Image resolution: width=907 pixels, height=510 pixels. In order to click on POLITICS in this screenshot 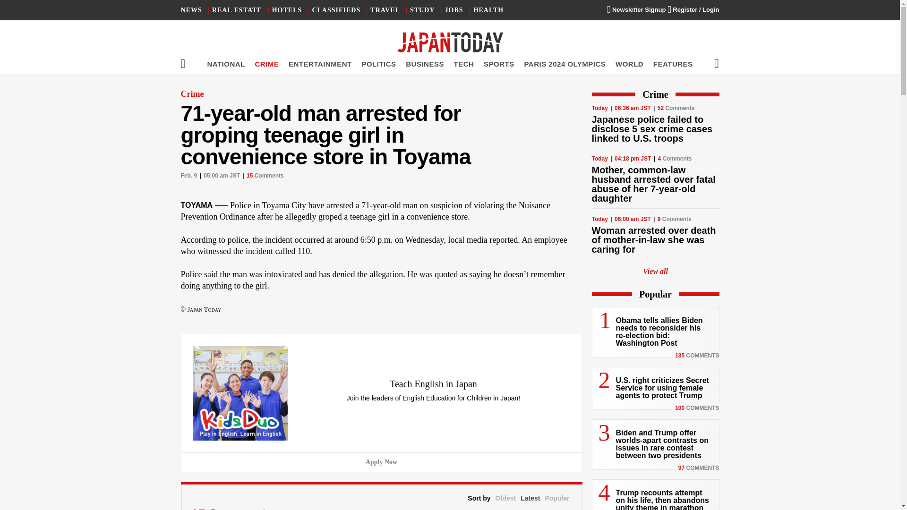, I will do `click(378, 64)`.